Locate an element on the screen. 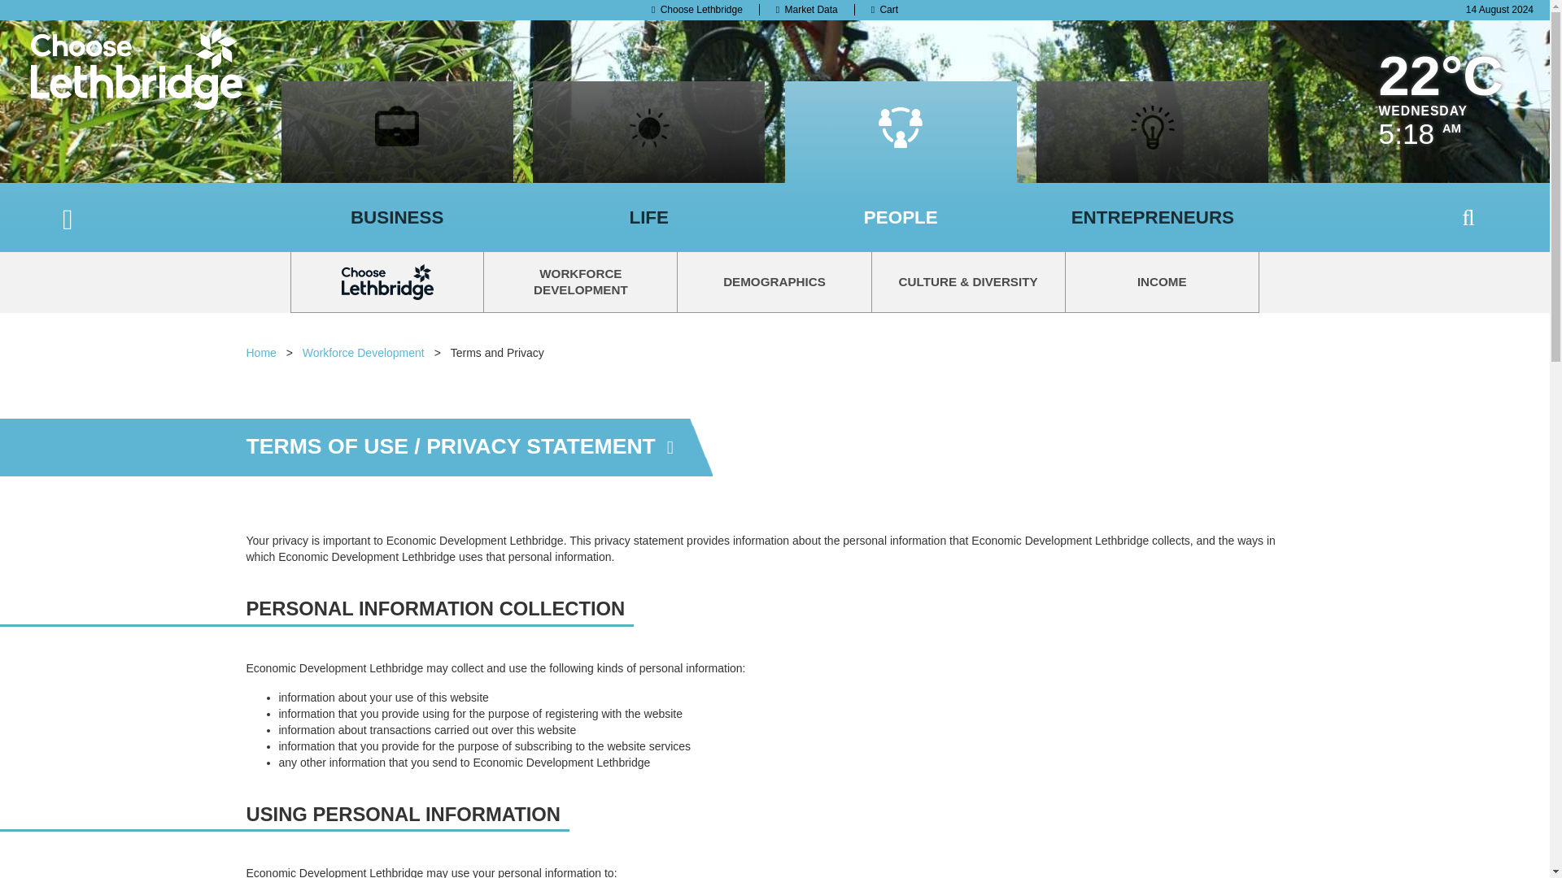 The width and height of the screenshot is (1562, 878). People is located at coordinates (900, 216).